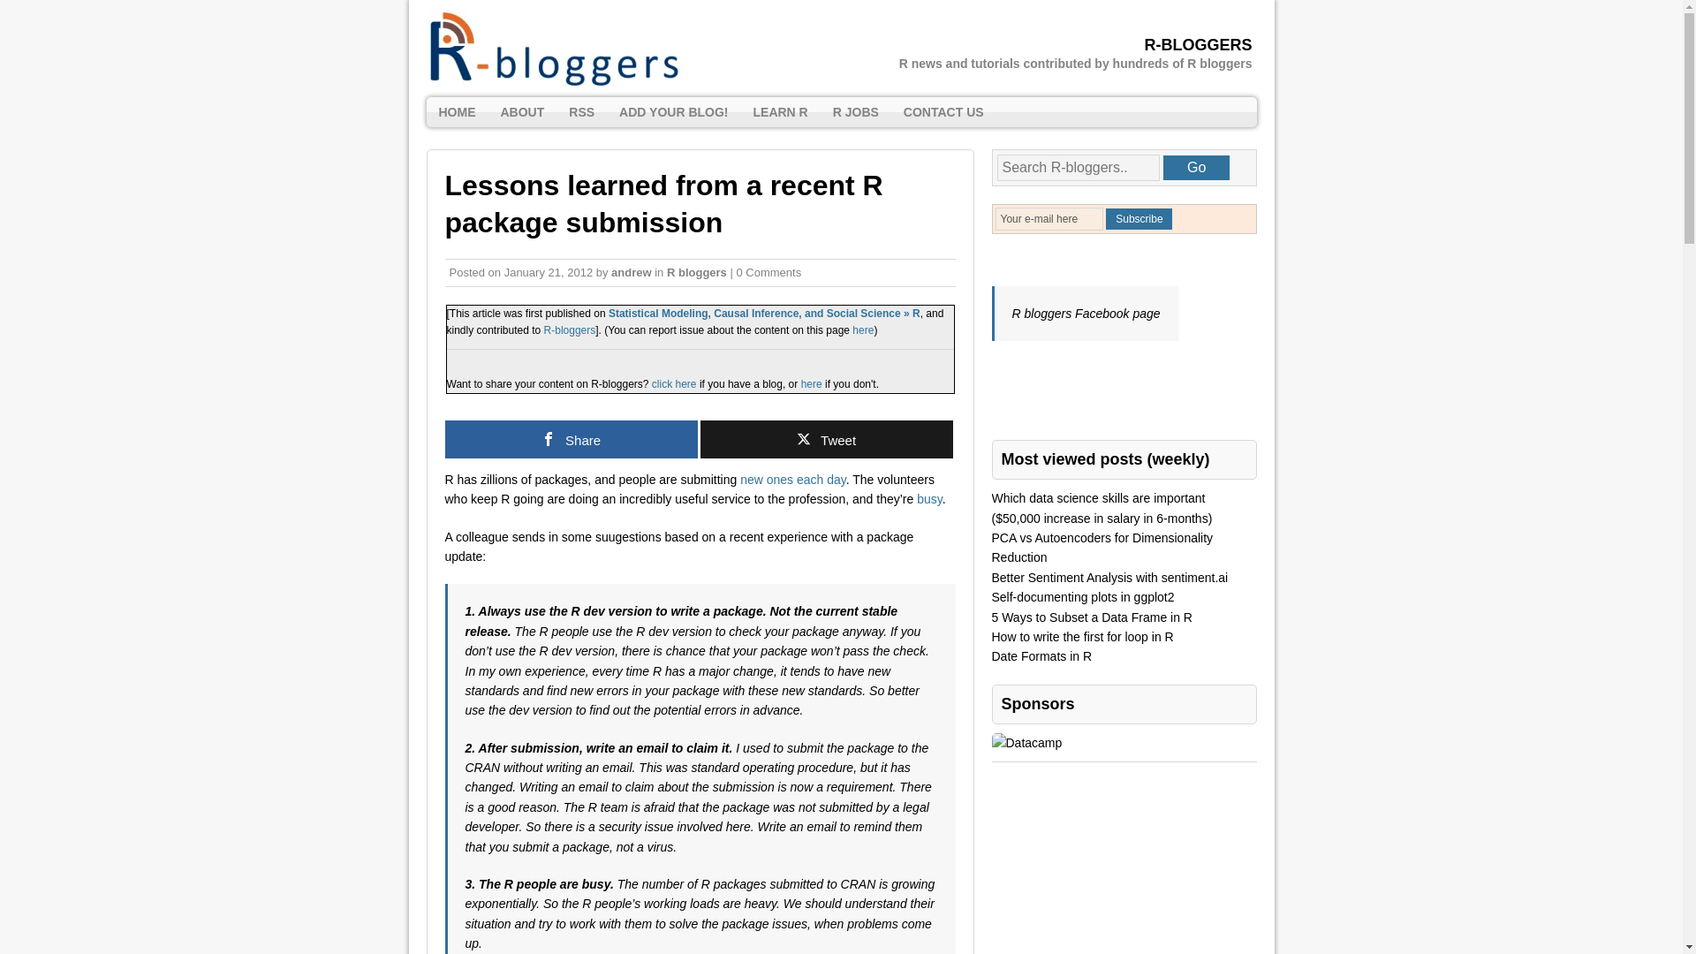  I want to click on Subscribe, so click(1138, 219).